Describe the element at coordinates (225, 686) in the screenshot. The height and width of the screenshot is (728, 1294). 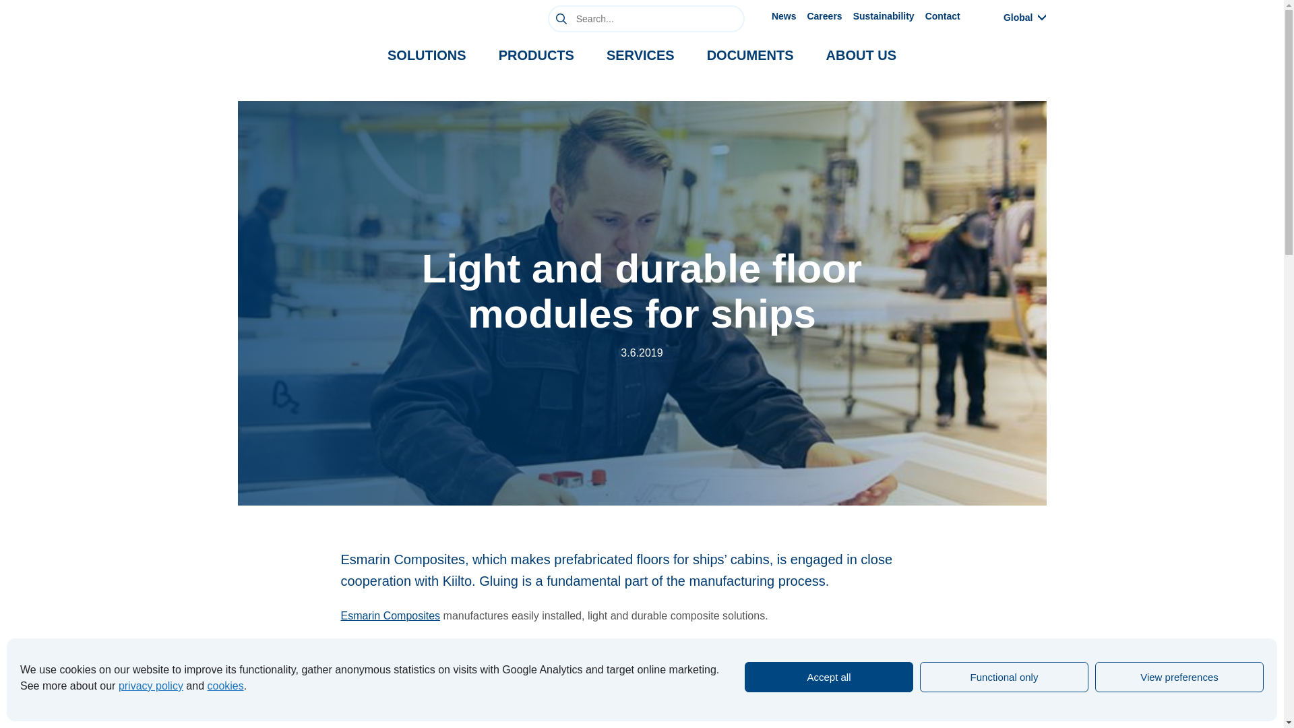
I see `cookies` at that location.